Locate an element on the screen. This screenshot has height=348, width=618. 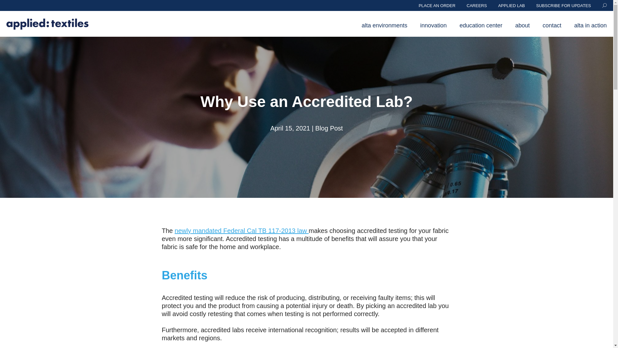
education center is located at coordinates (480, 30).